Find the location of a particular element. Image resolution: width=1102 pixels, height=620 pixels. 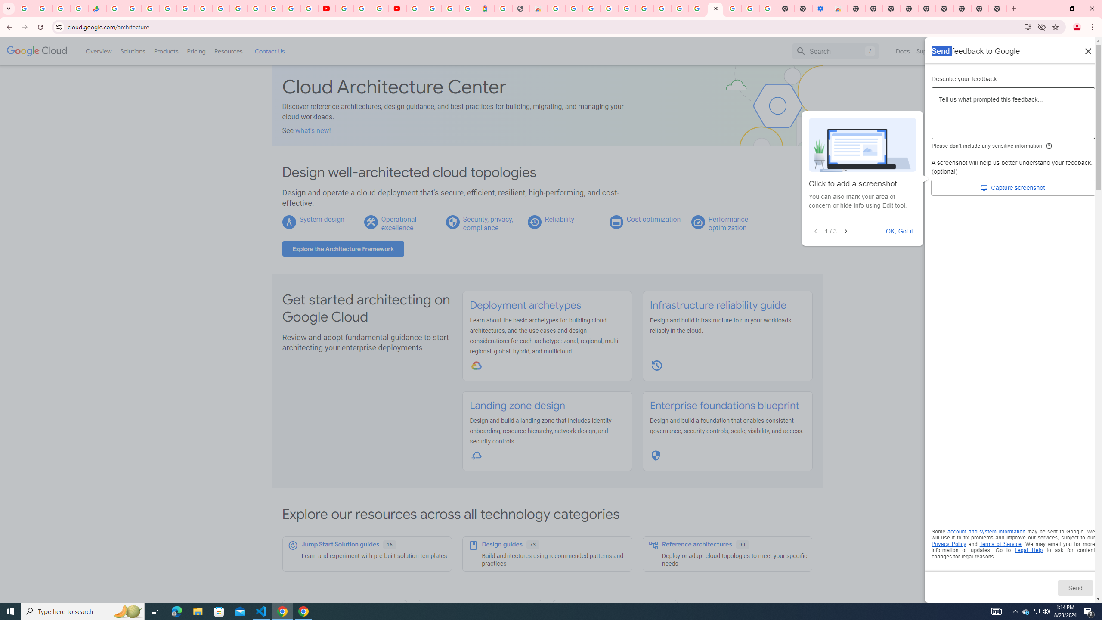

YouTube is located at coordinates (326, 9).